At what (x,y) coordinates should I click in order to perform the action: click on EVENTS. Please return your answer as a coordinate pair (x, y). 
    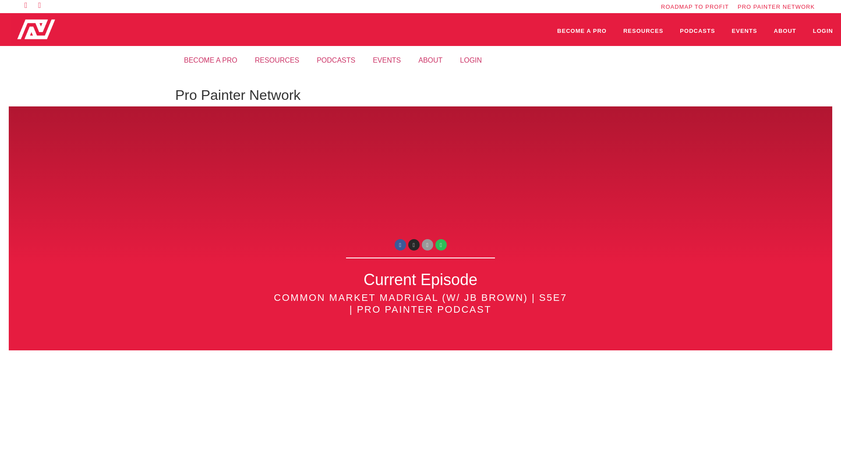
    Looking at the image, I should click on (745, 31).